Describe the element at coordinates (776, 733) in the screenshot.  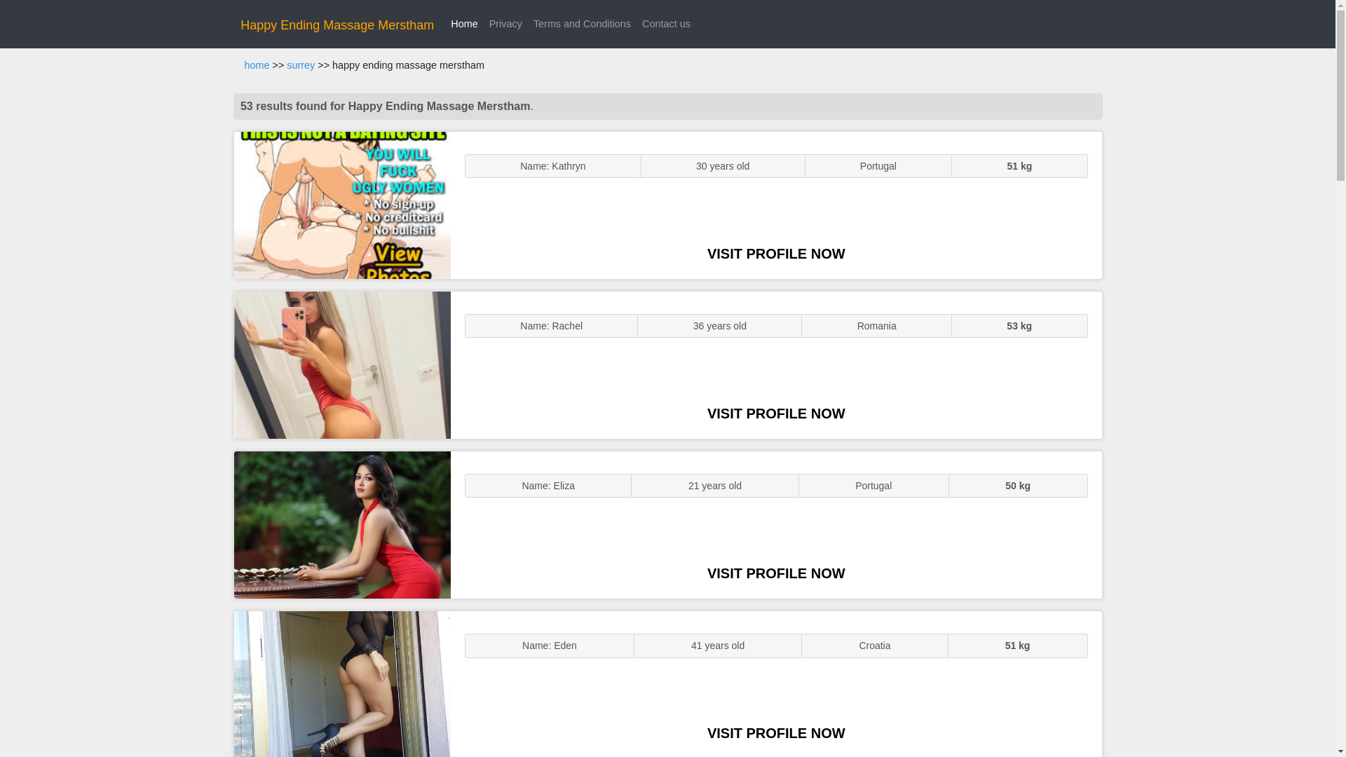
I see `VISIT PROFILE NOW` at that location.